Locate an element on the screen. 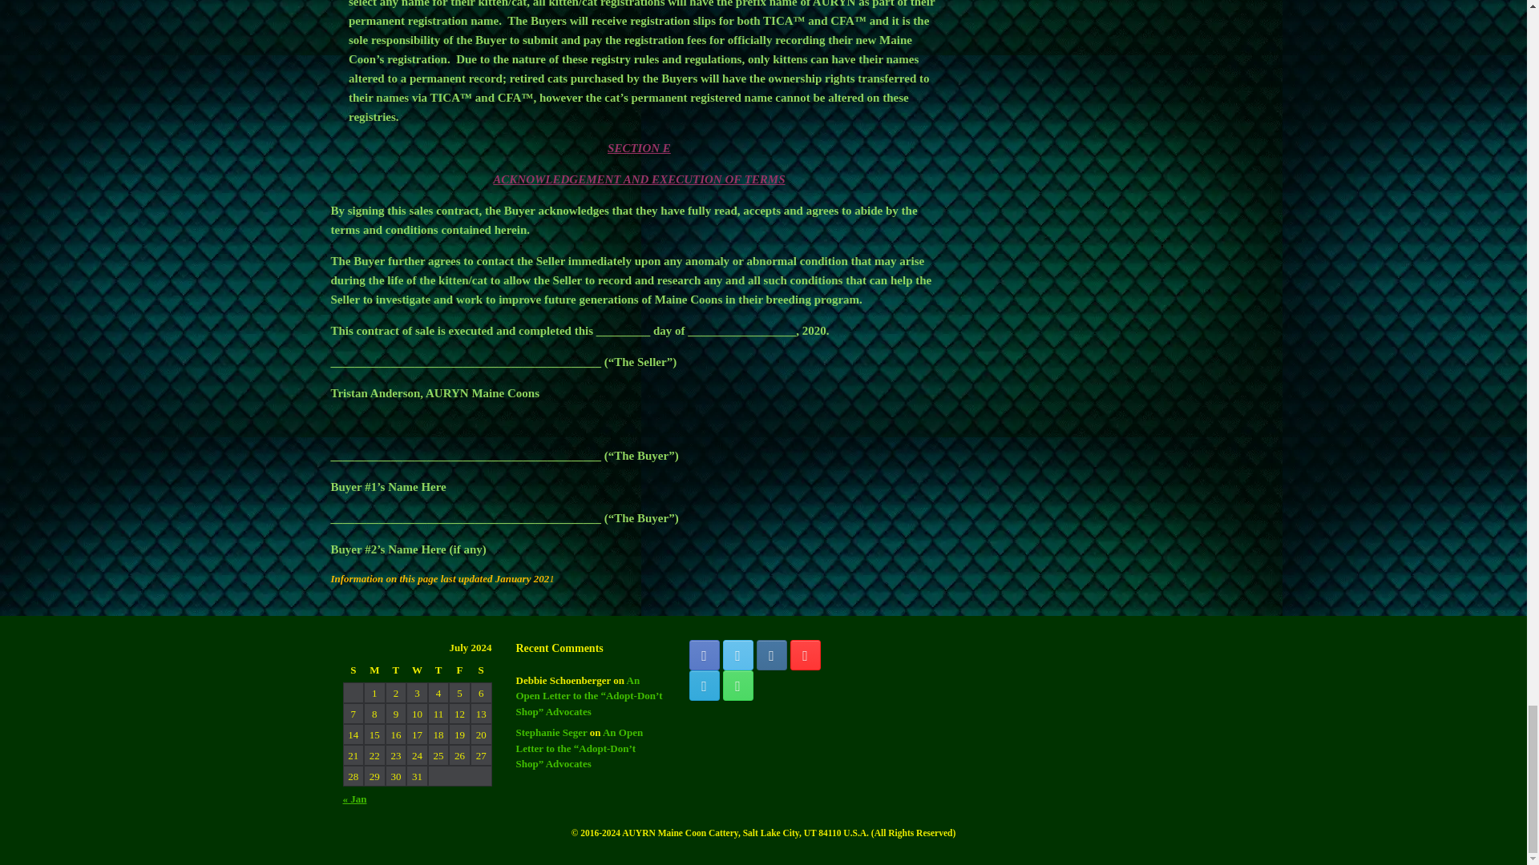 This screenshot has height=865, width=1539. Tuesday is located at coordinates (396, 671).